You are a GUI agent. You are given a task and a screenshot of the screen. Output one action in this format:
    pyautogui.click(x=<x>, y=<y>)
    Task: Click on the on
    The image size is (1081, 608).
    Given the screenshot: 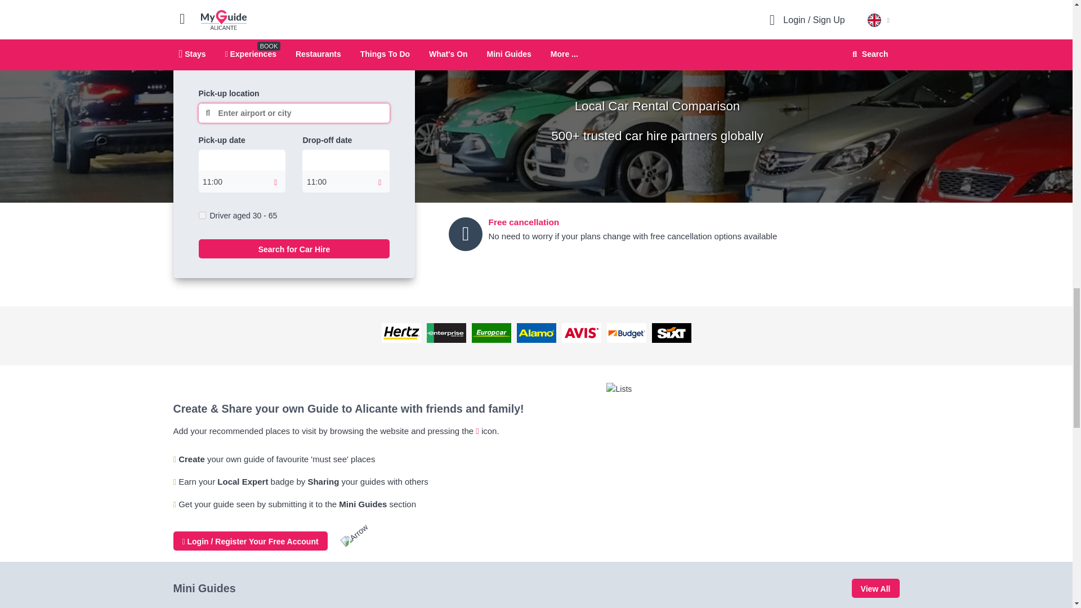 What is the action you would take?
    pyautogui.click(x=202, y=215)
    